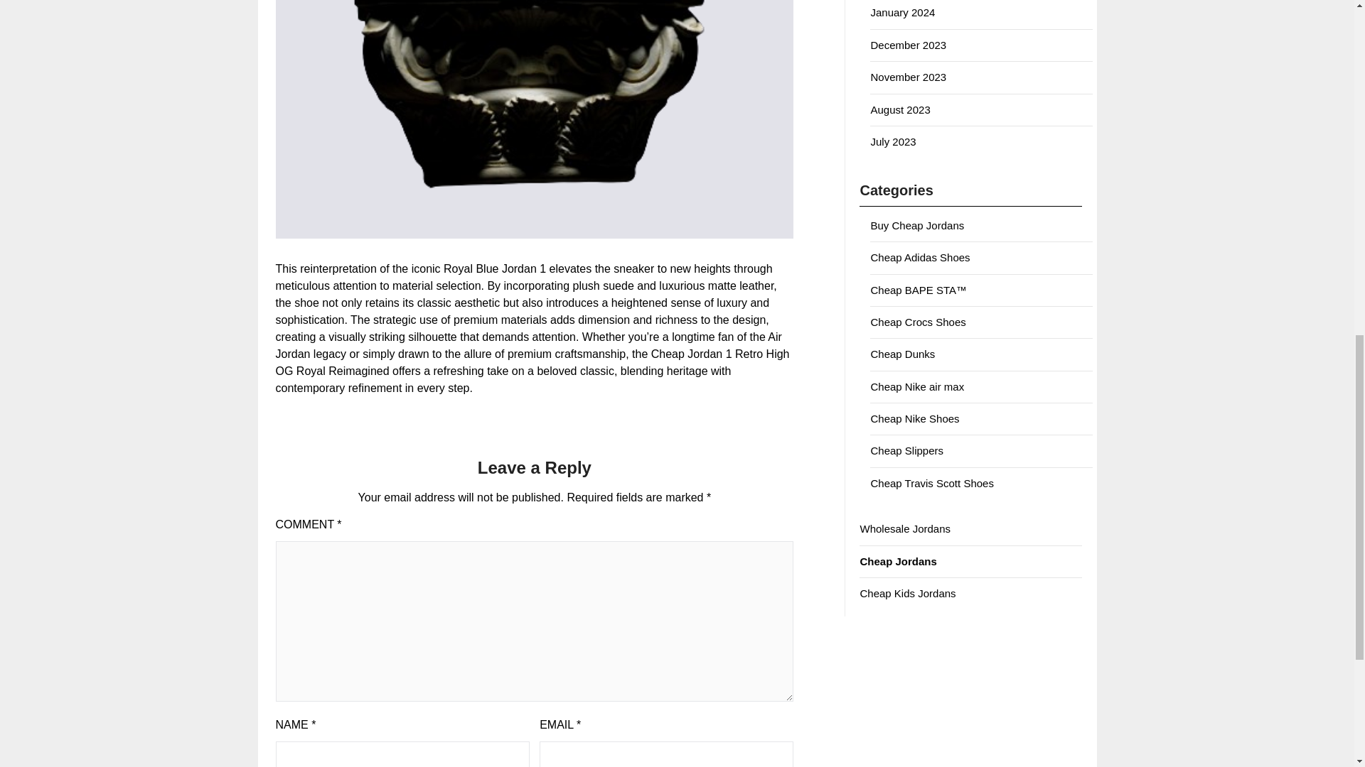 The image size is (1365, 767). Describe the element at coordinates (903, 11) in the screenshot. I see `January 2024` at that location.